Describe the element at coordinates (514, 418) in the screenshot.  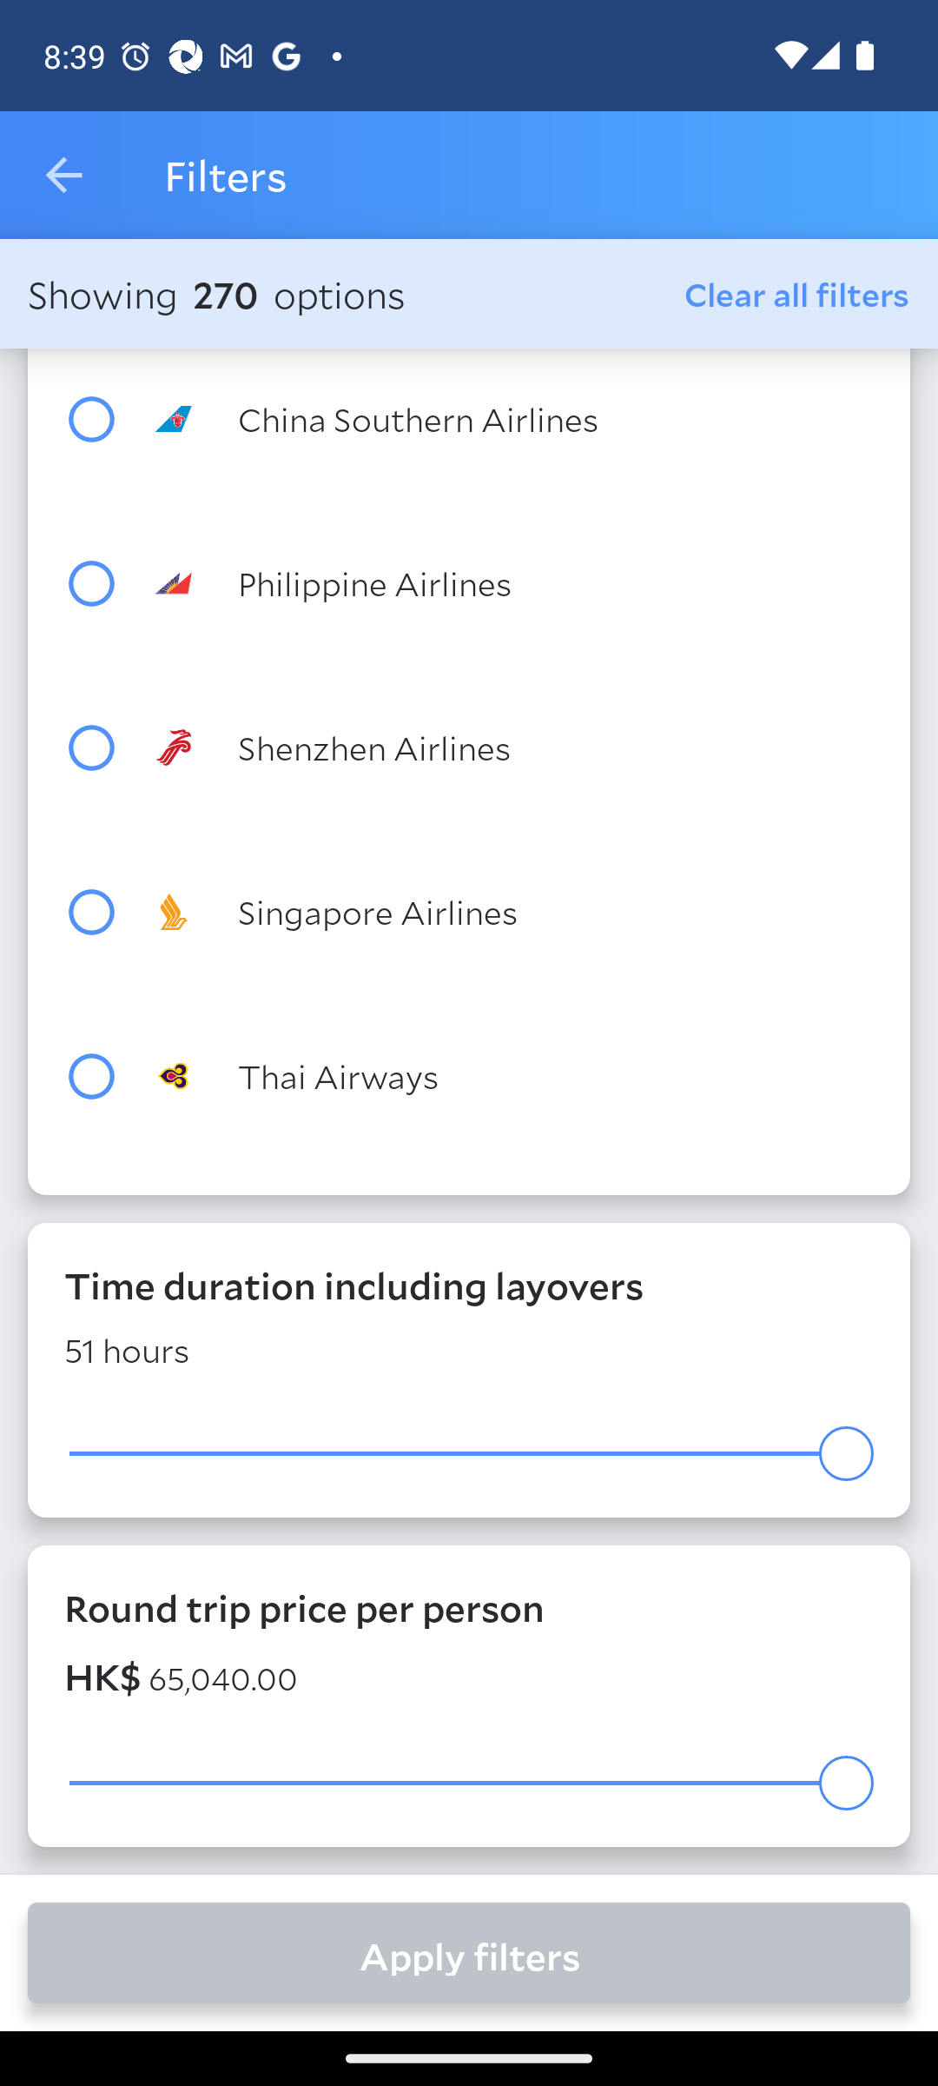
I see `China Southern Airlines` at that location.